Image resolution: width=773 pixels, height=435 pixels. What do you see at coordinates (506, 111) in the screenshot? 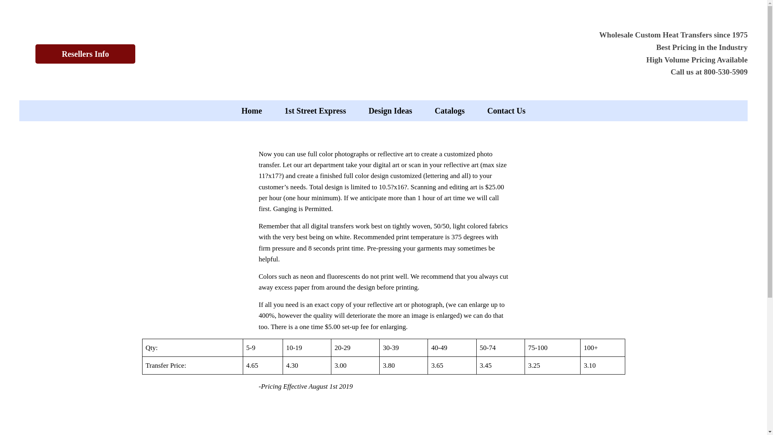
I see `Contact Us` at bounding box center [506, 111].